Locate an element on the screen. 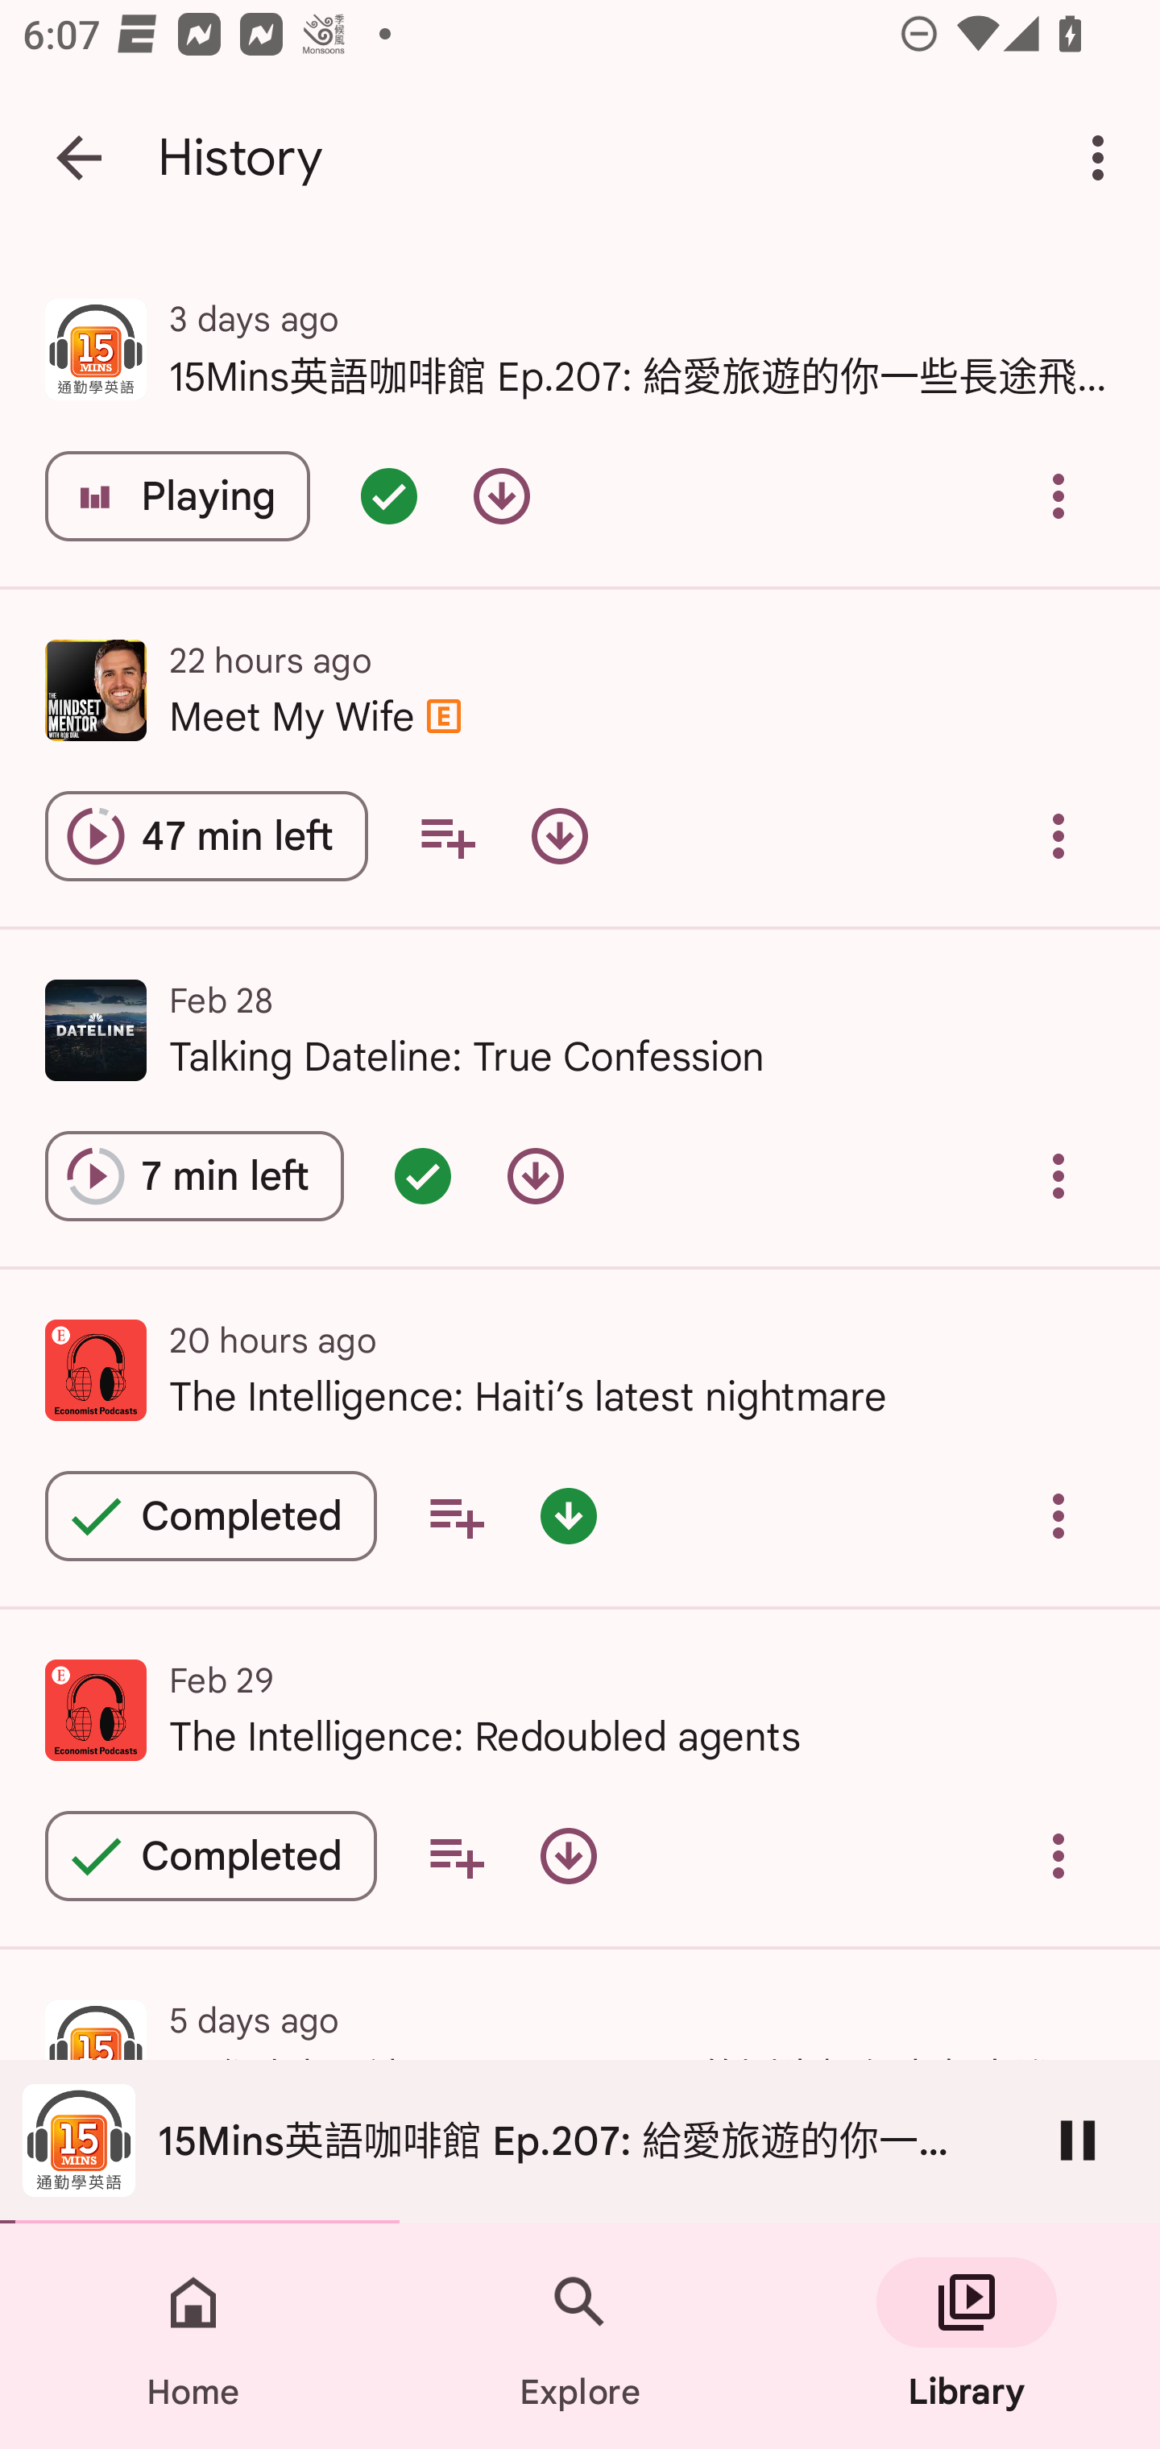 Image resolution: width=1160 pixels, height=2449 pixels. Overflow menu is located at coordinates (1058, 496).